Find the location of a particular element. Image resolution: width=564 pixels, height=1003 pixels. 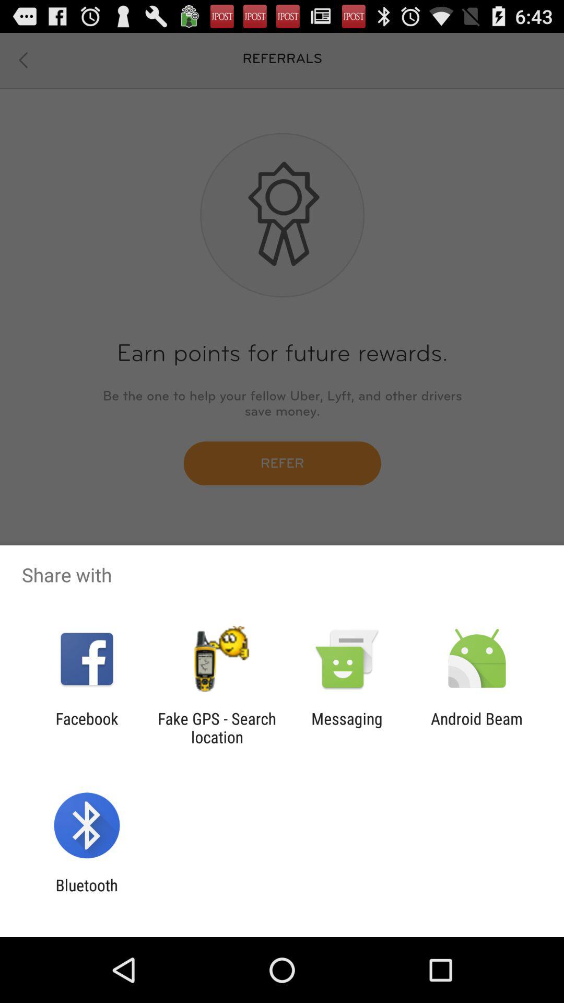

flip to facebook item is located at coordinates (87, 728).